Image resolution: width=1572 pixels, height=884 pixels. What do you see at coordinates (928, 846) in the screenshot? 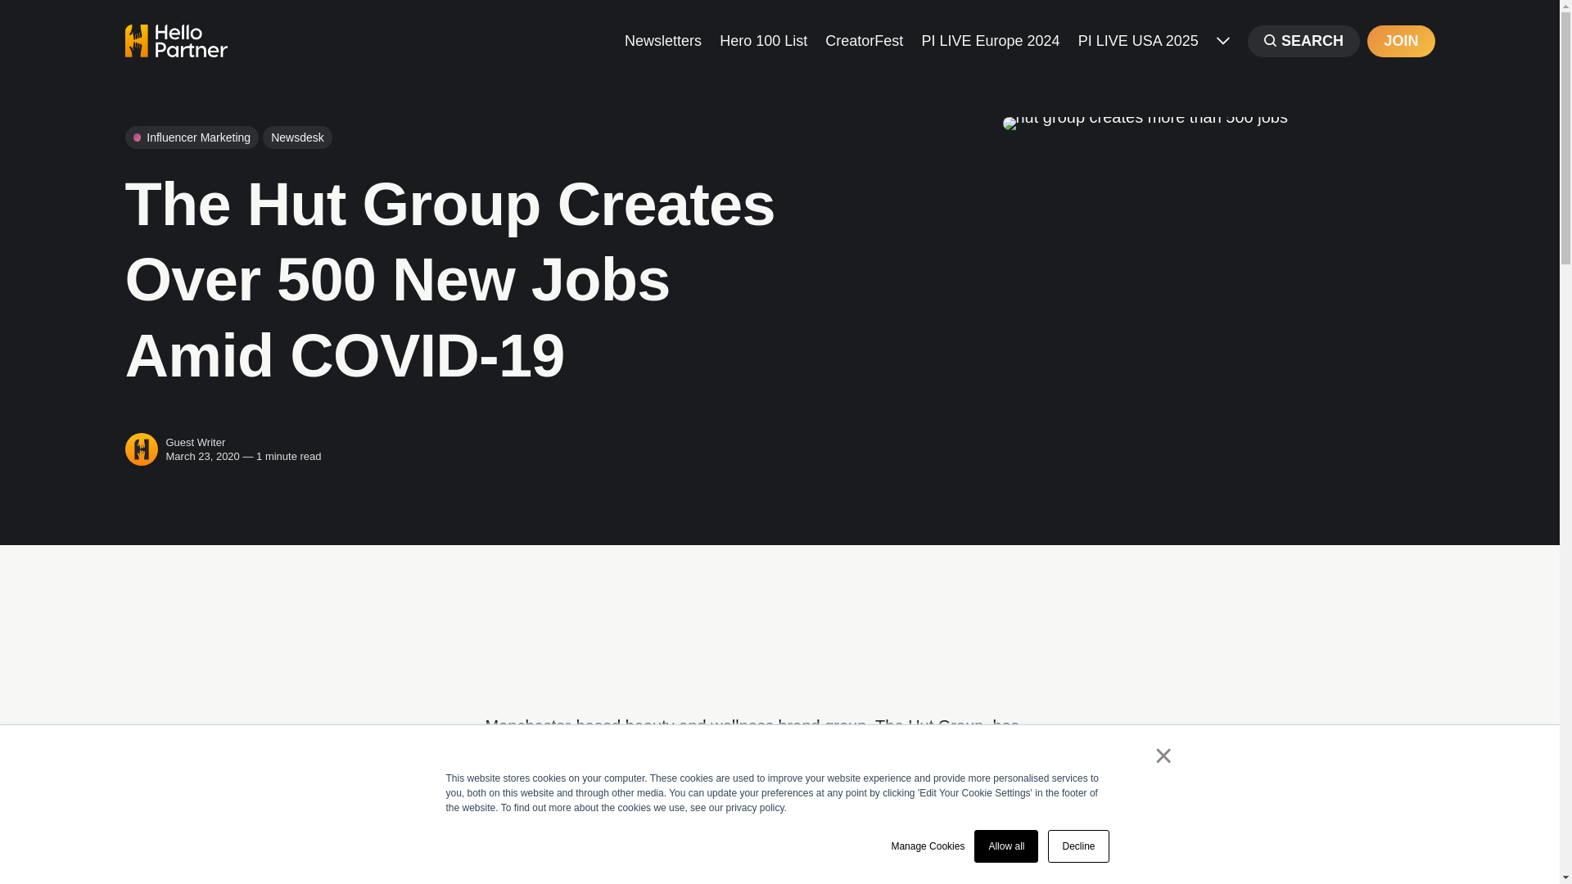
I see `Manage Cookies` at bounding box center [928, 846].